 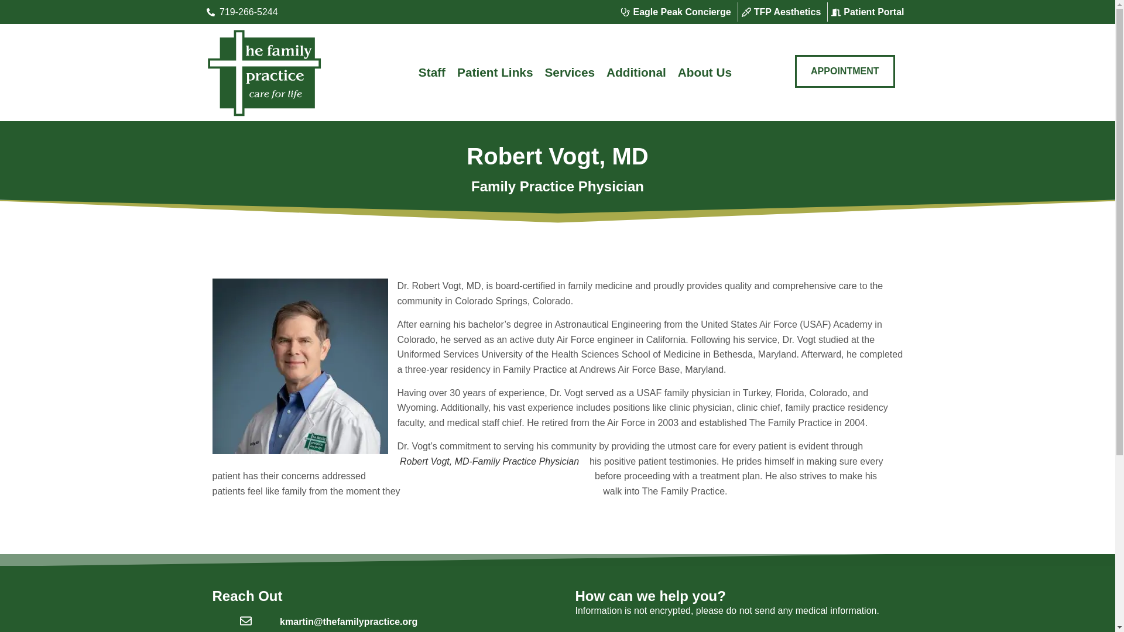 I want to click on Services, so click(x=569, y=73).